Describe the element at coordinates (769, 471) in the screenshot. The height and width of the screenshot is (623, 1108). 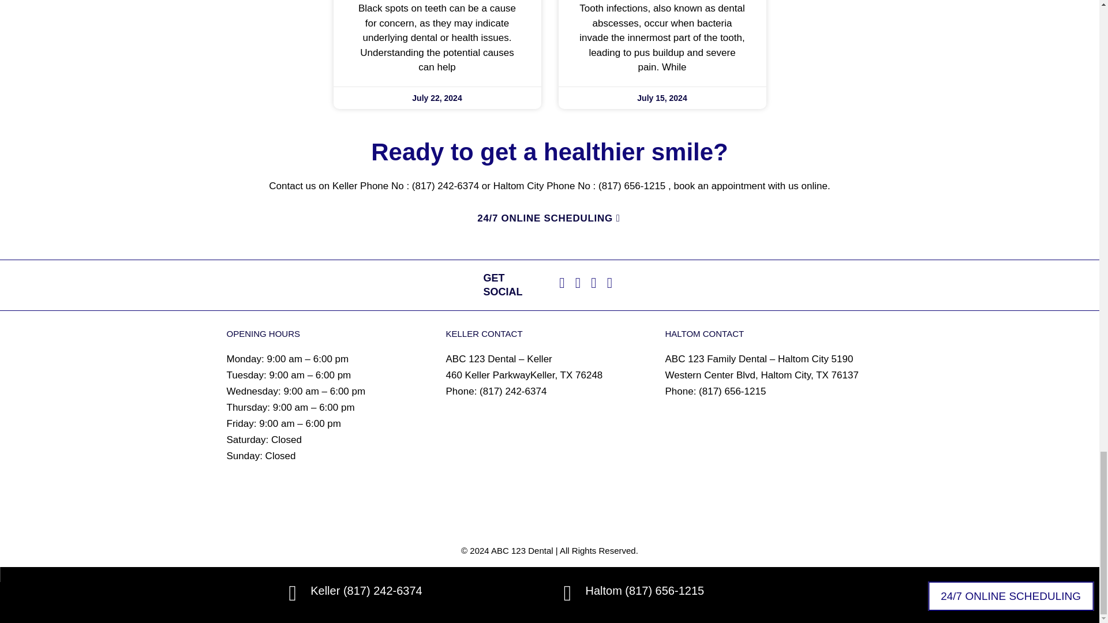
I see `5190 Western Center Blvd, Haltom City, TX 76137` at that location.